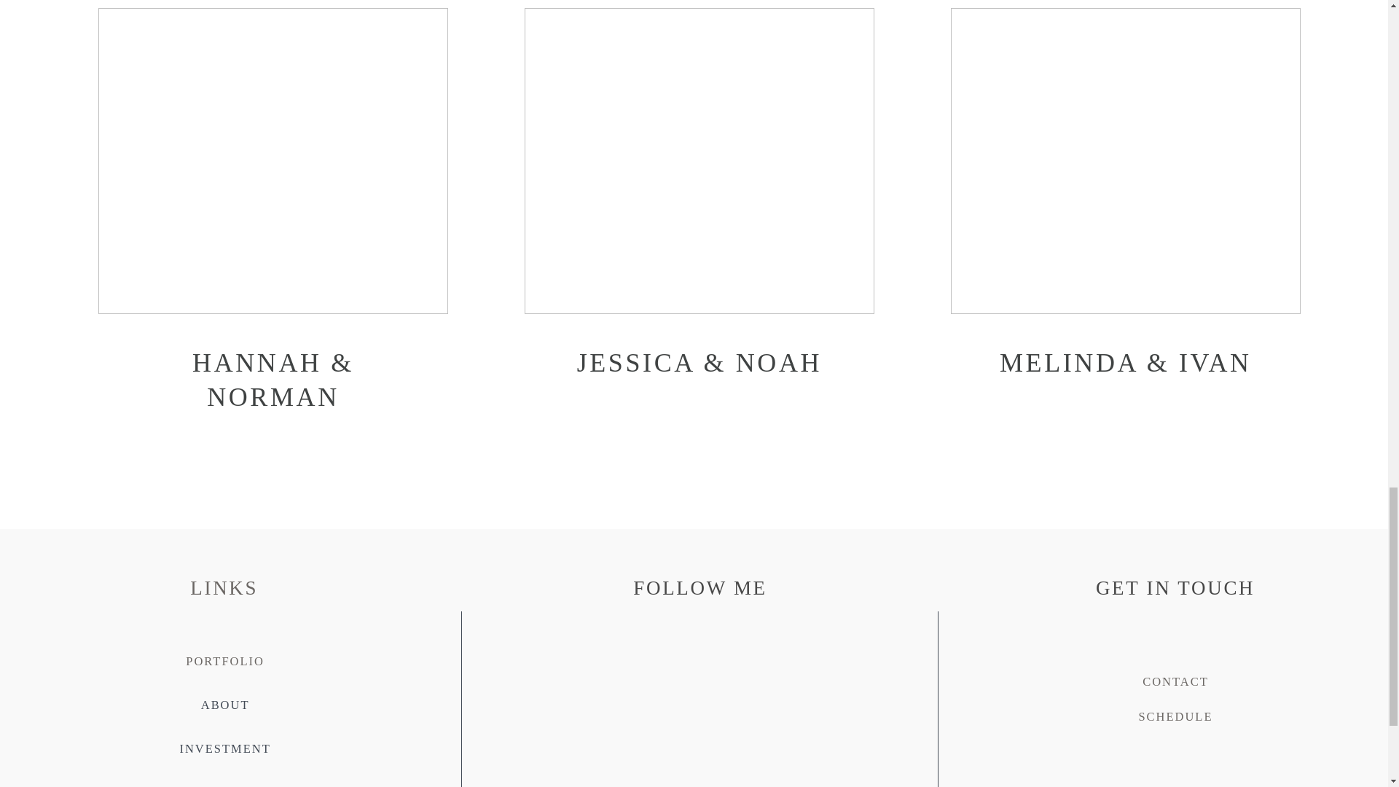 Image resolution: width=1399 pixels, height=787 pixels. Describe the element at coordinates (1175, 681) in the screenshot. I see `CONTACT` at that location.